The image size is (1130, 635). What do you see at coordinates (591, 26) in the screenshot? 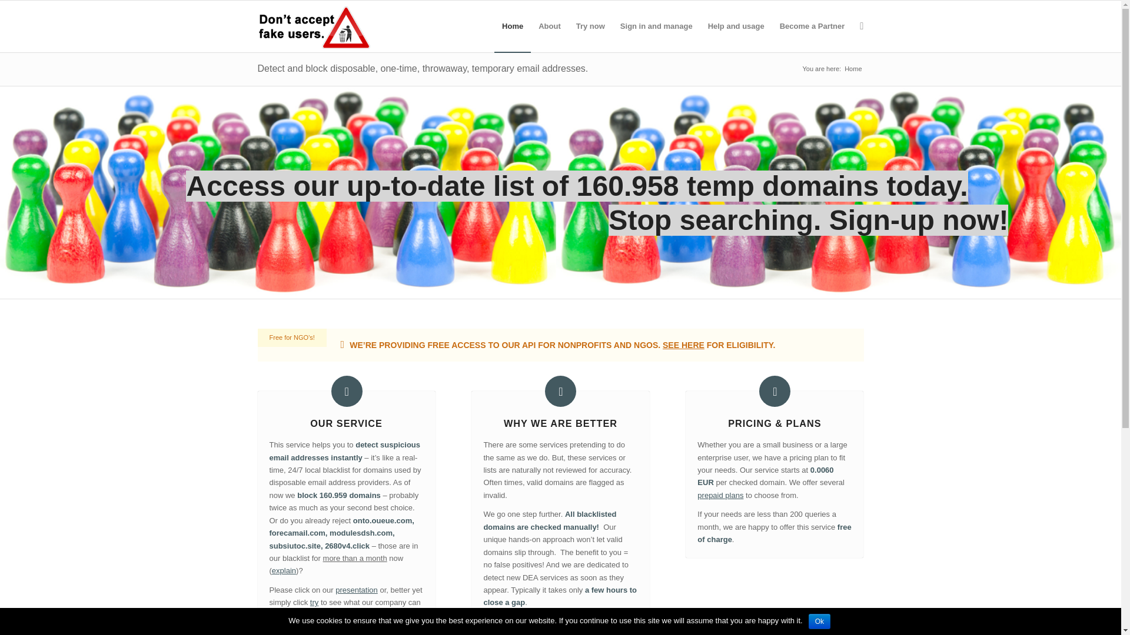
I see `Try now` at bounding box center [591, 26].